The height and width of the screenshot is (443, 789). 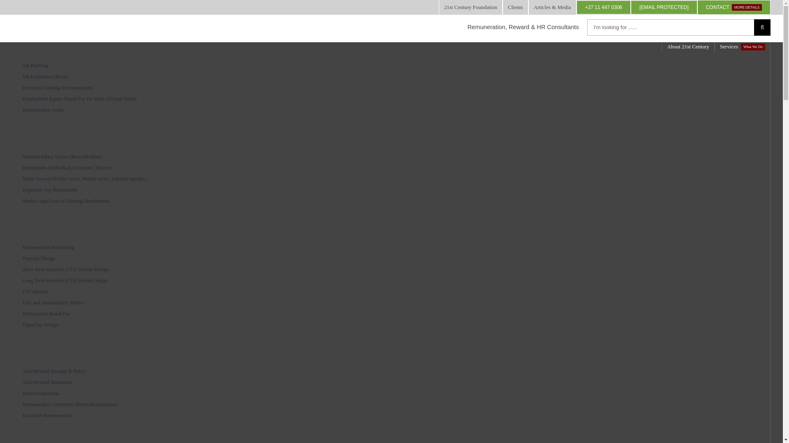 I want to click on Performance-Based Pay, so click(x=743, y=47).